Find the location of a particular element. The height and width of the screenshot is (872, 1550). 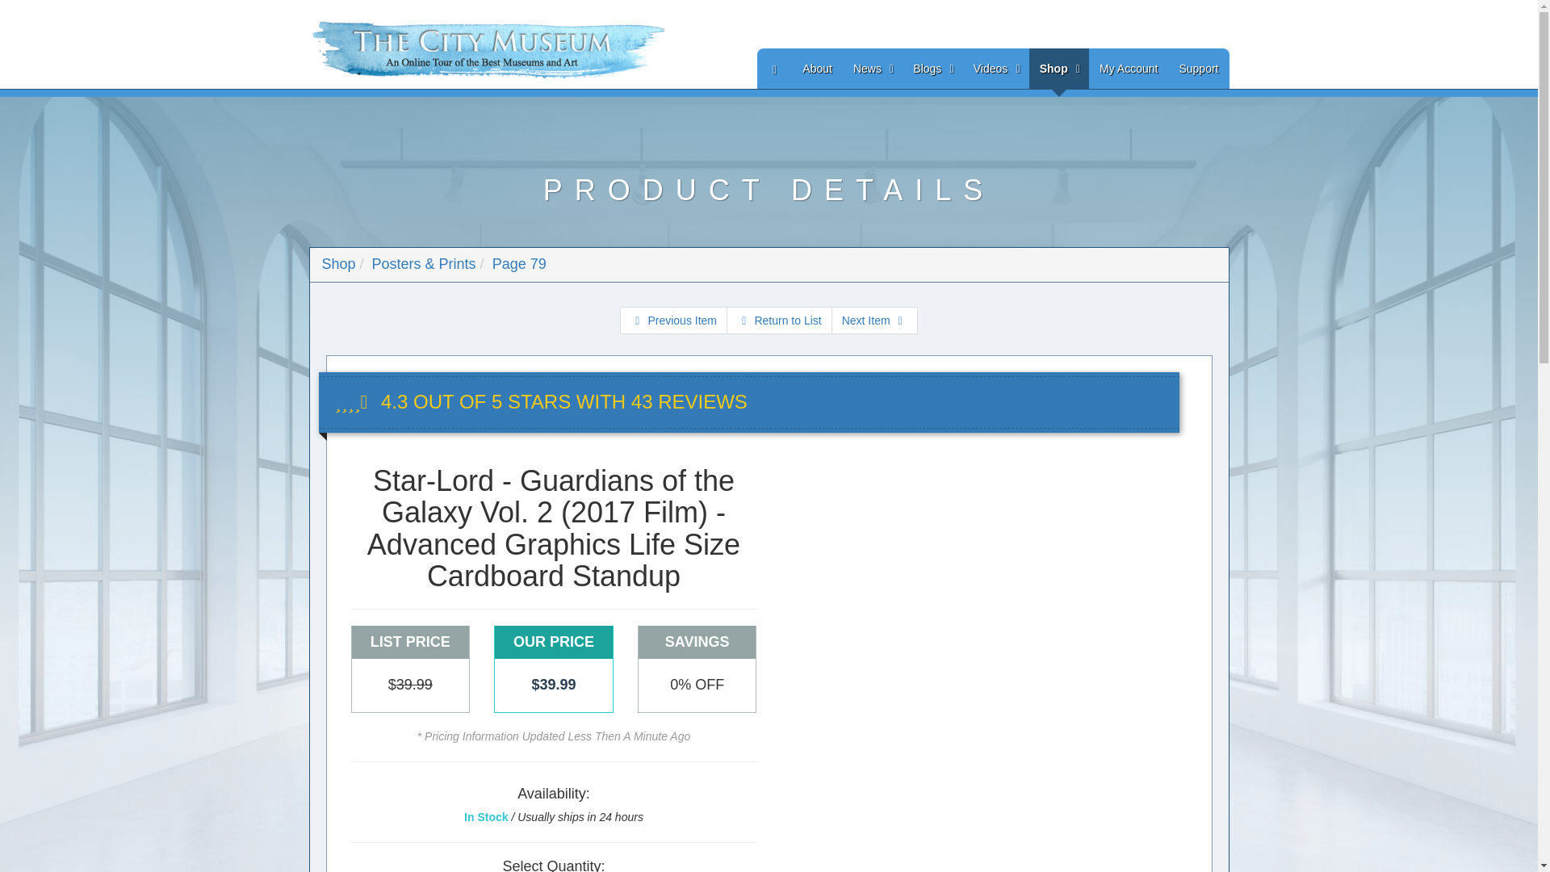

News is located at coordinates (872, 69).